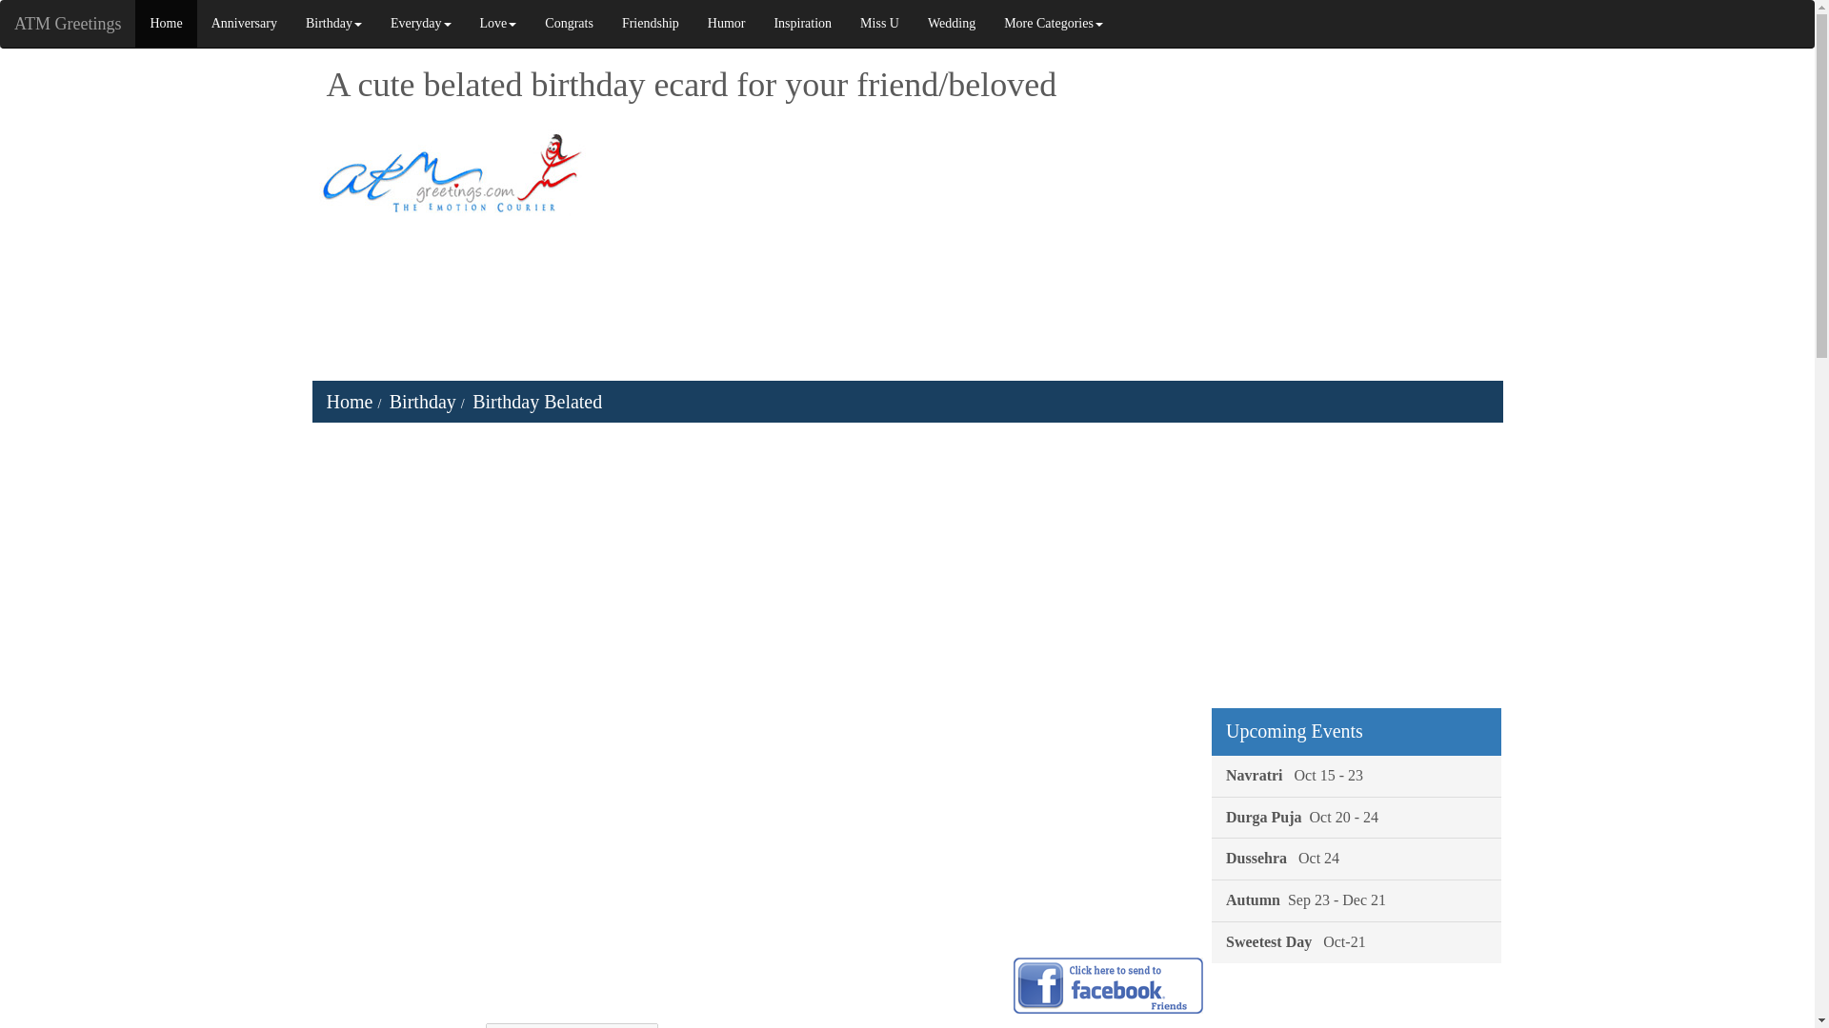 The width and height of the screenshot is (1829, 1028). I want to click on Anniversary, so click(244, 23).